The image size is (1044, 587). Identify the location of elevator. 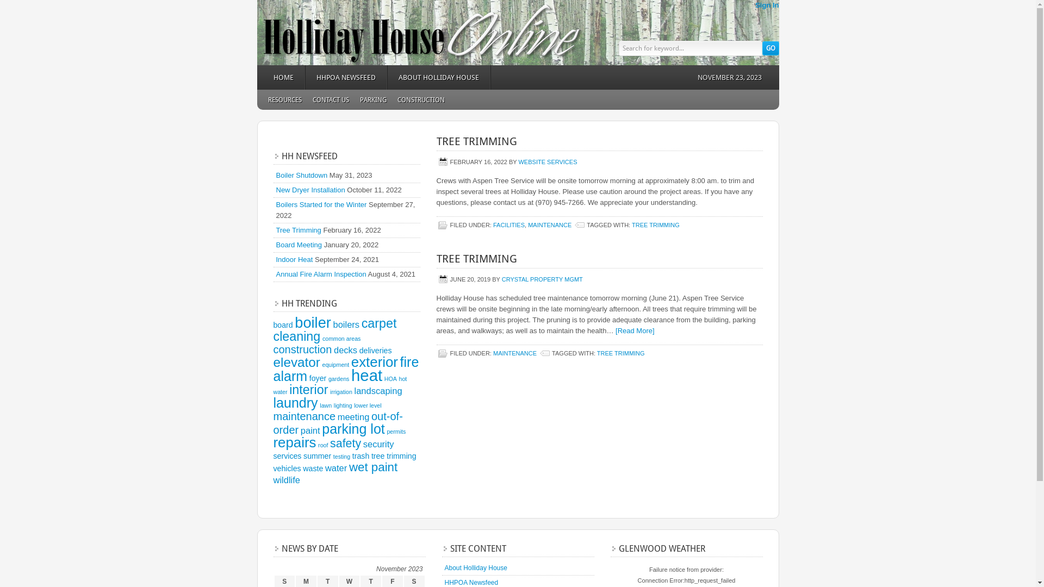
(296, 362).